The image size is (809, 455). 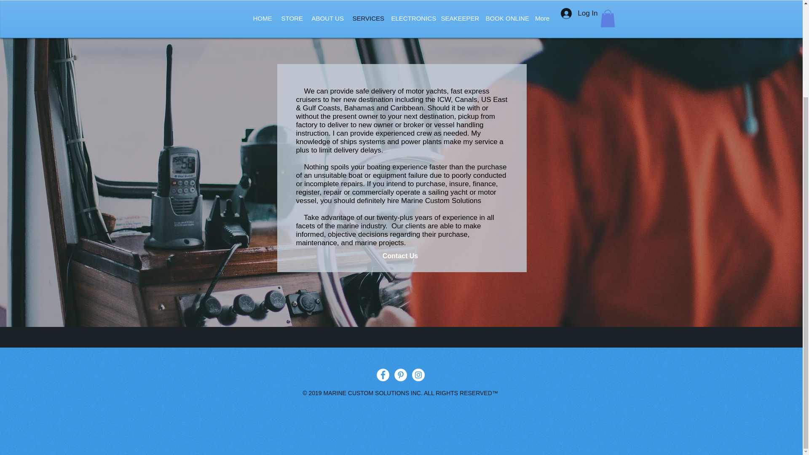 I want to click on Contact Us, so click(x=400, y=256).